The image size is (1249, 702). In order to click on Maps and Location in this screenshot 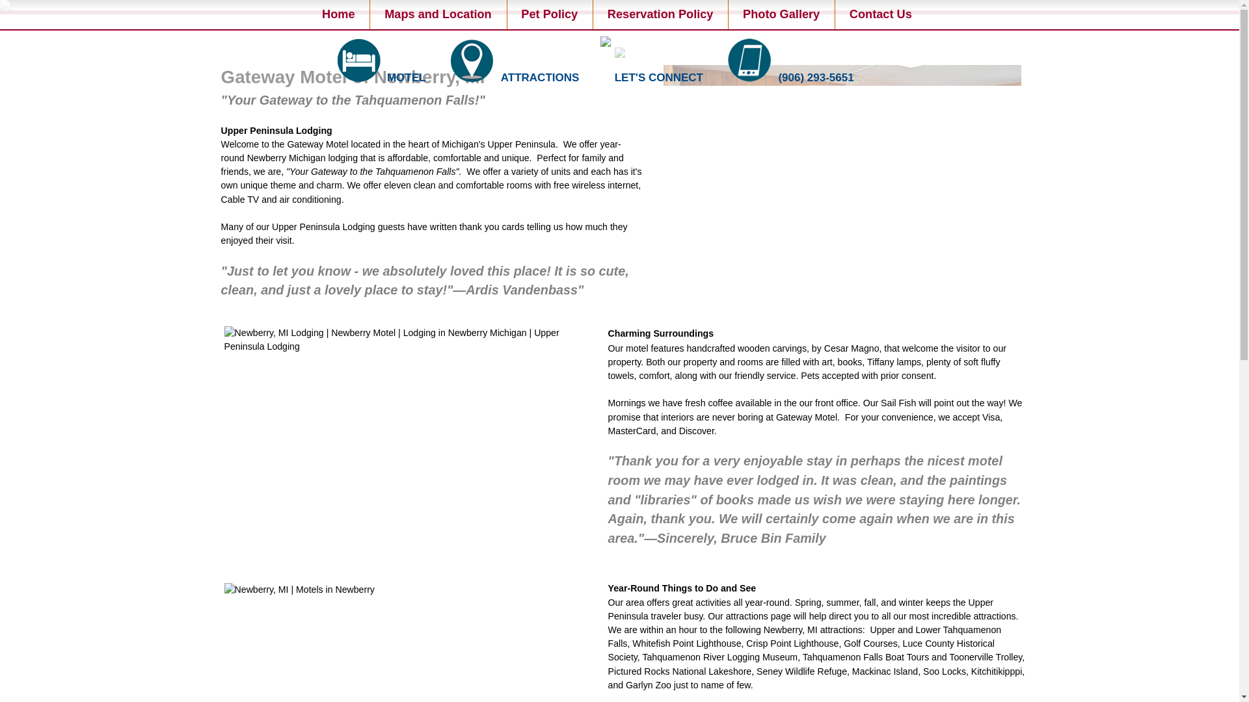, I will do `click(437, 14)`.